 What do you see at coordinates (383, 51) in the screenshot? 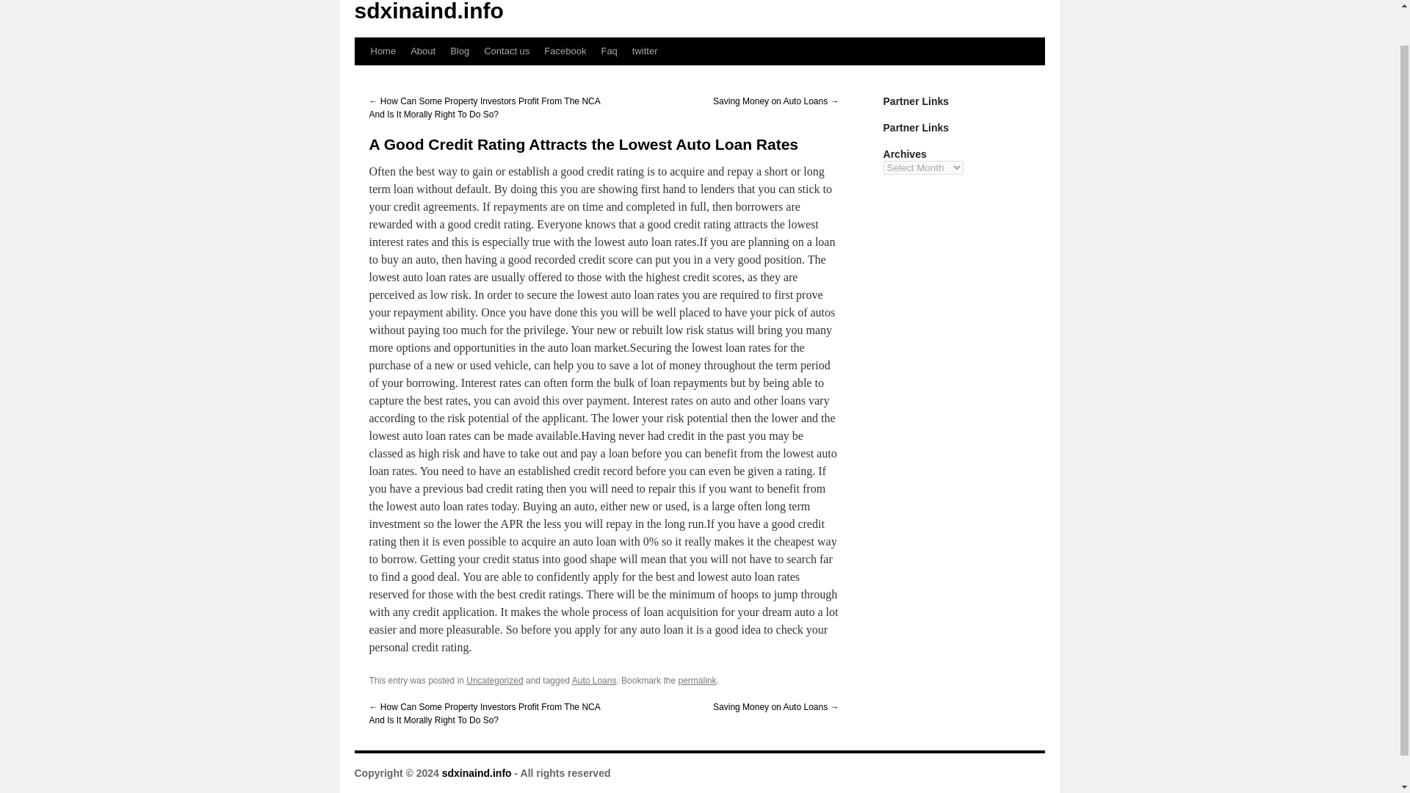
I see `Home` at bounding box center [383, 51].